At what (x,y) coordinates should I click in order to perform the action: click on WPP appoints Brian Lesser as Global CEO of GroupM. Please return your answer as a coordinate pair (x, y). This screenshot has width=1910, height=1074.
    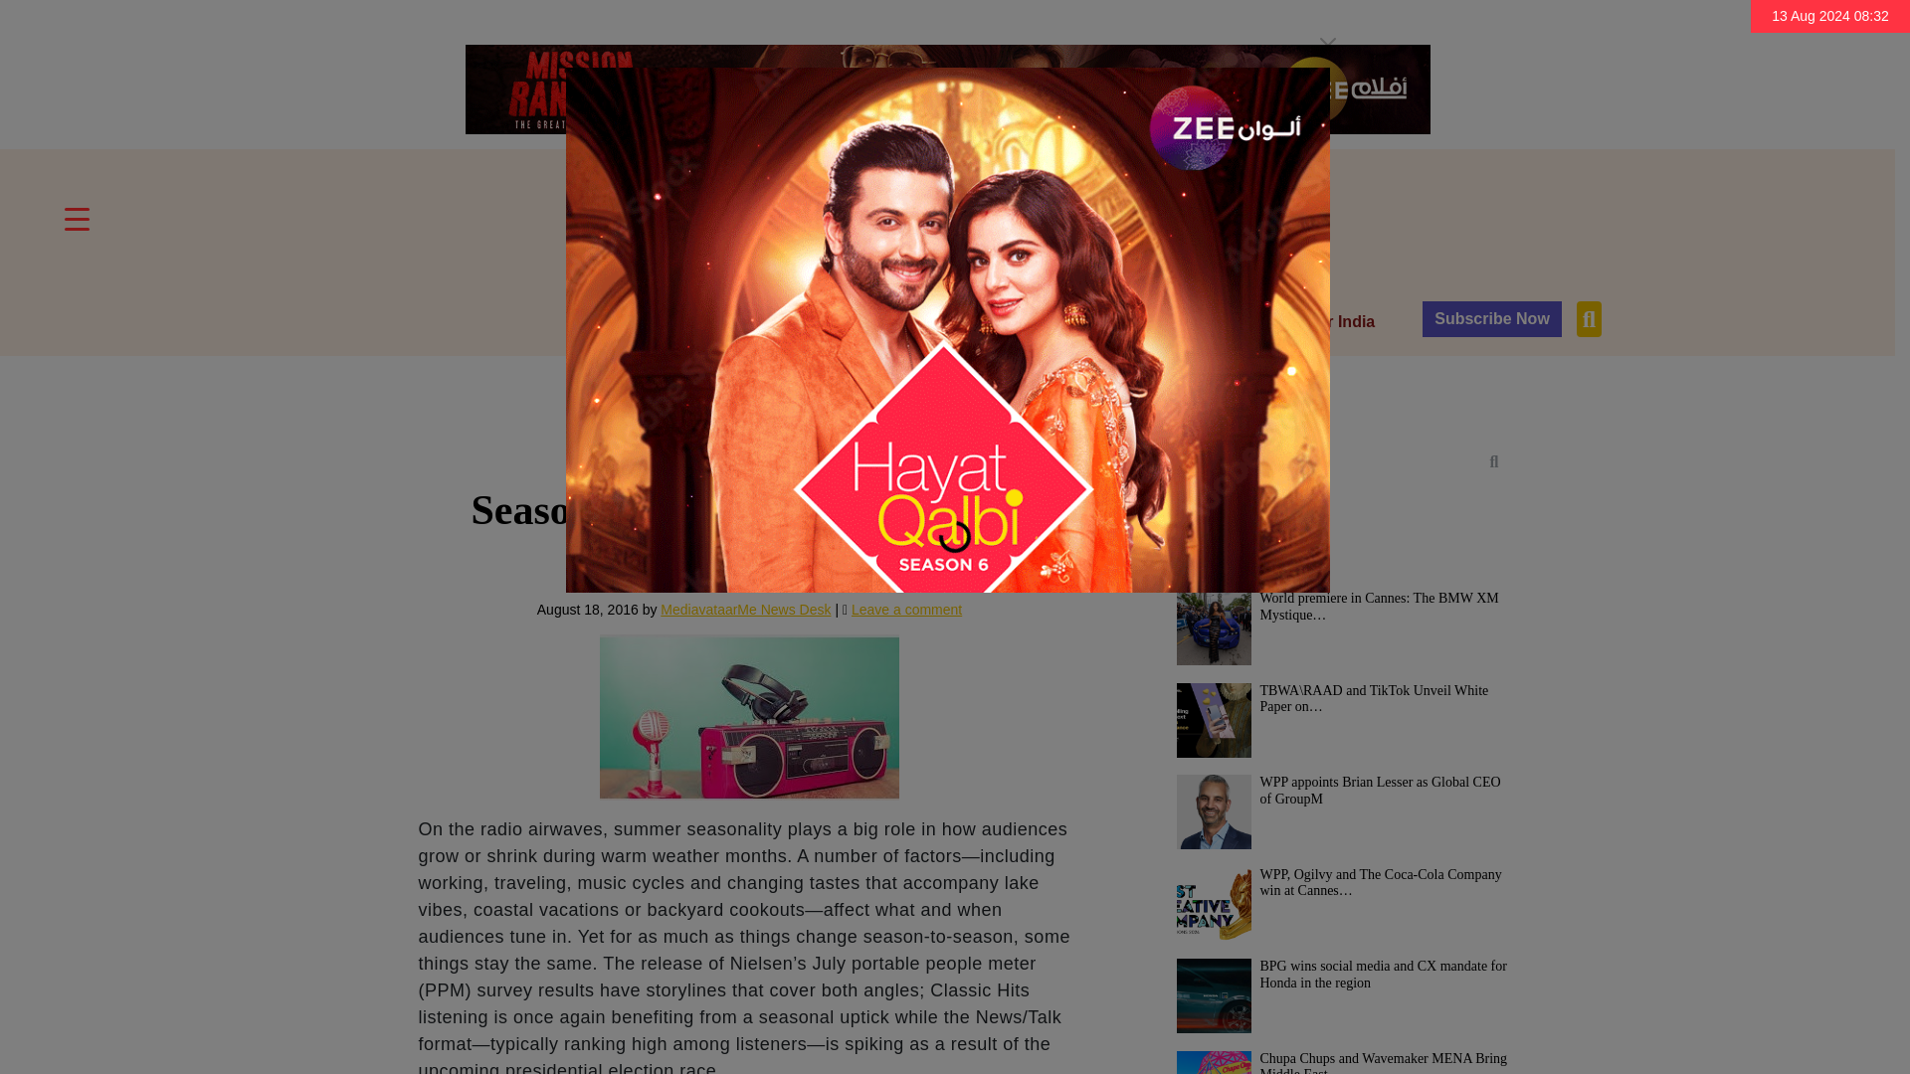
    Looking at the image, I should click on (1214, 811).